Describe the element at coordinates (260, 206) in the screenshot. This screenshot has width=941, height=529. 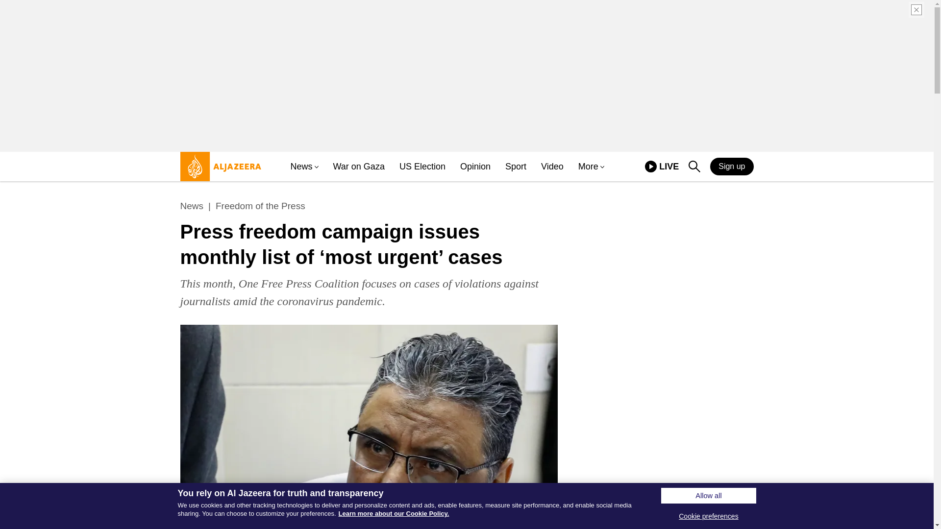
I see `Freedom of the Press` at that location.